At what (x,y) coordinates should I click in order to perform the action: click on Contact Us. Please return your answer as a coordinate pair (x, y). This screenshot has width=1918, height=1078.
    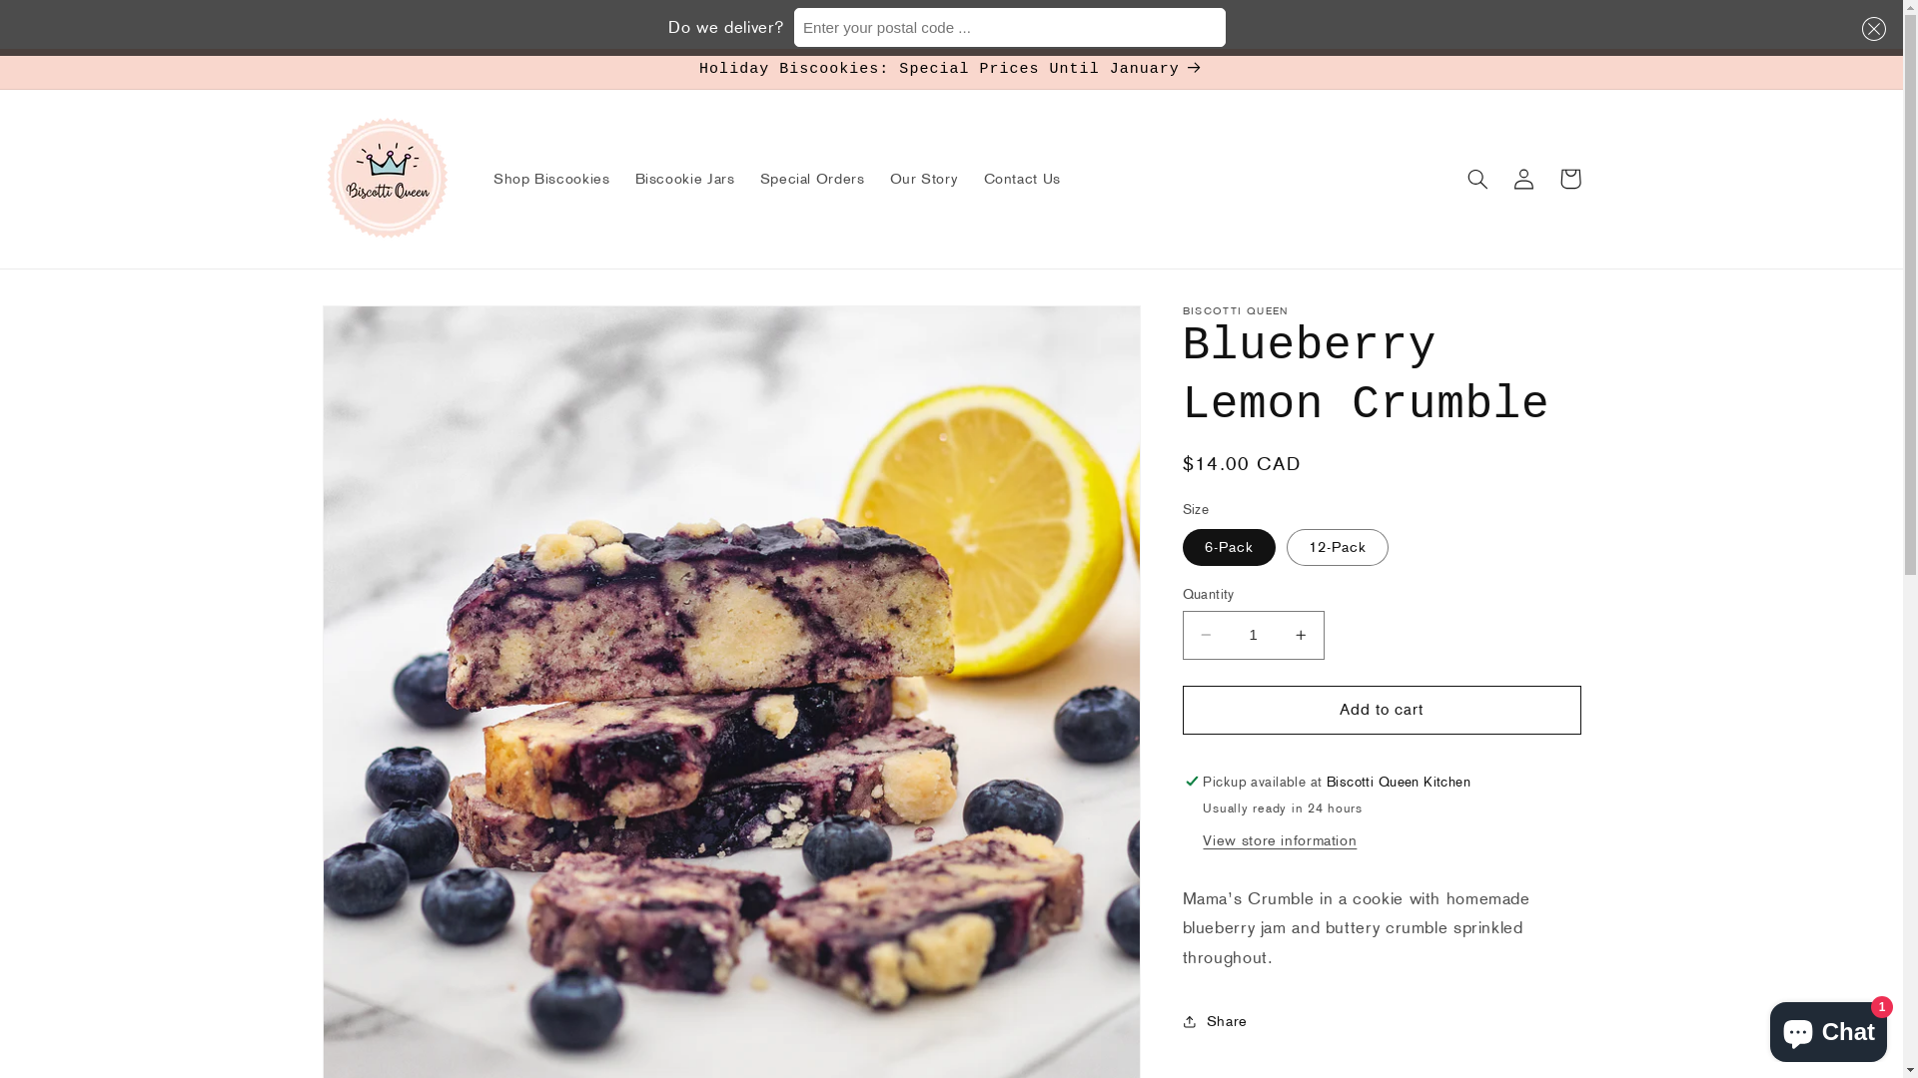
    Looking at the image, I should click on (1023, 179).